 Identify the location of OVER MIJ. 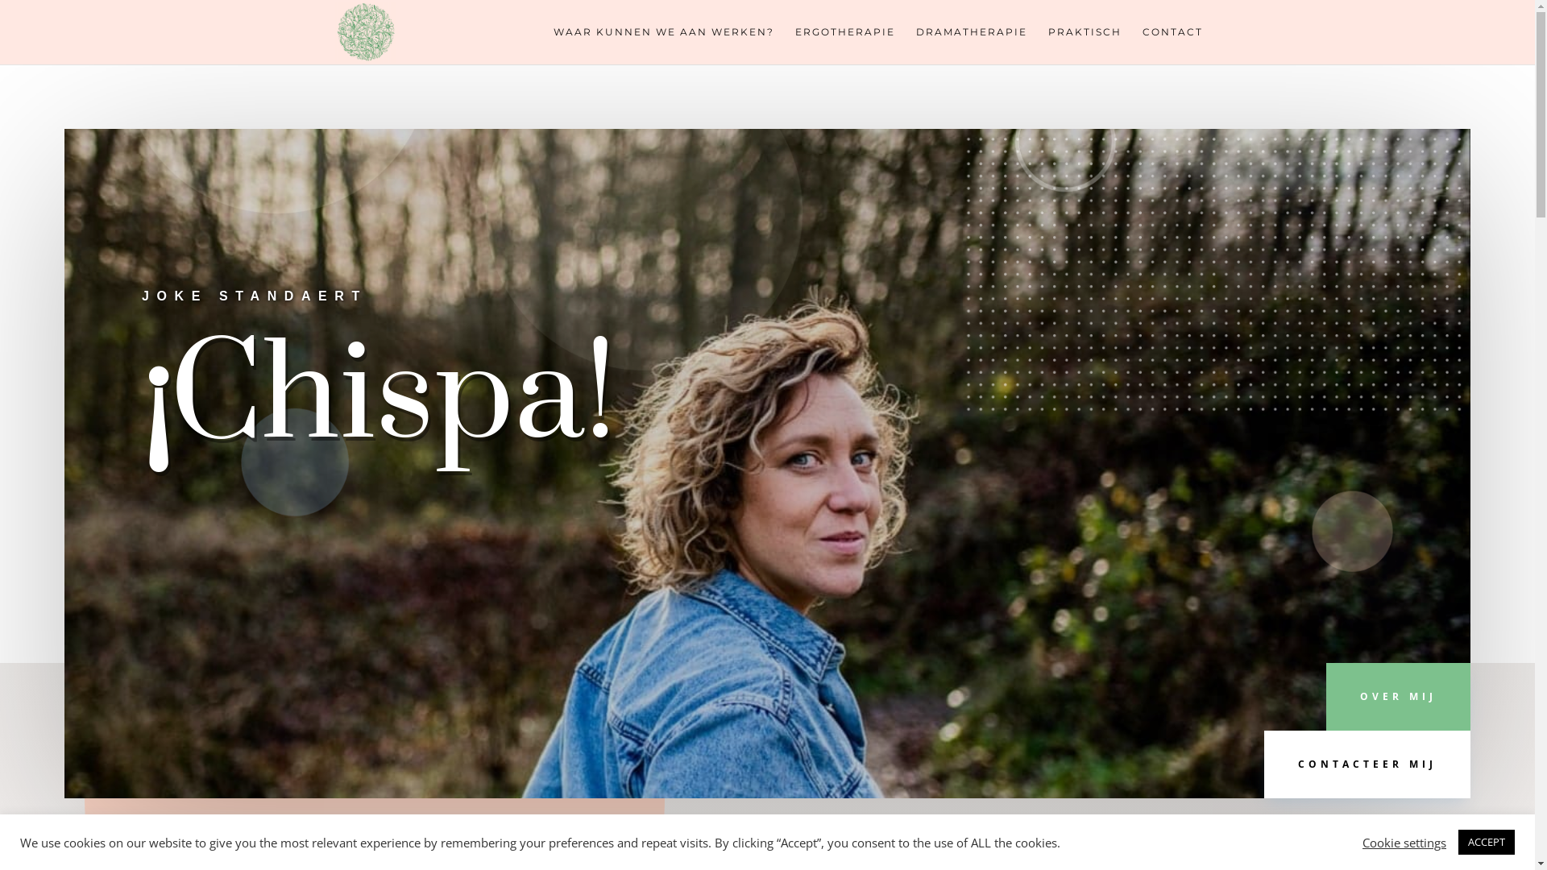
(1399, 697).